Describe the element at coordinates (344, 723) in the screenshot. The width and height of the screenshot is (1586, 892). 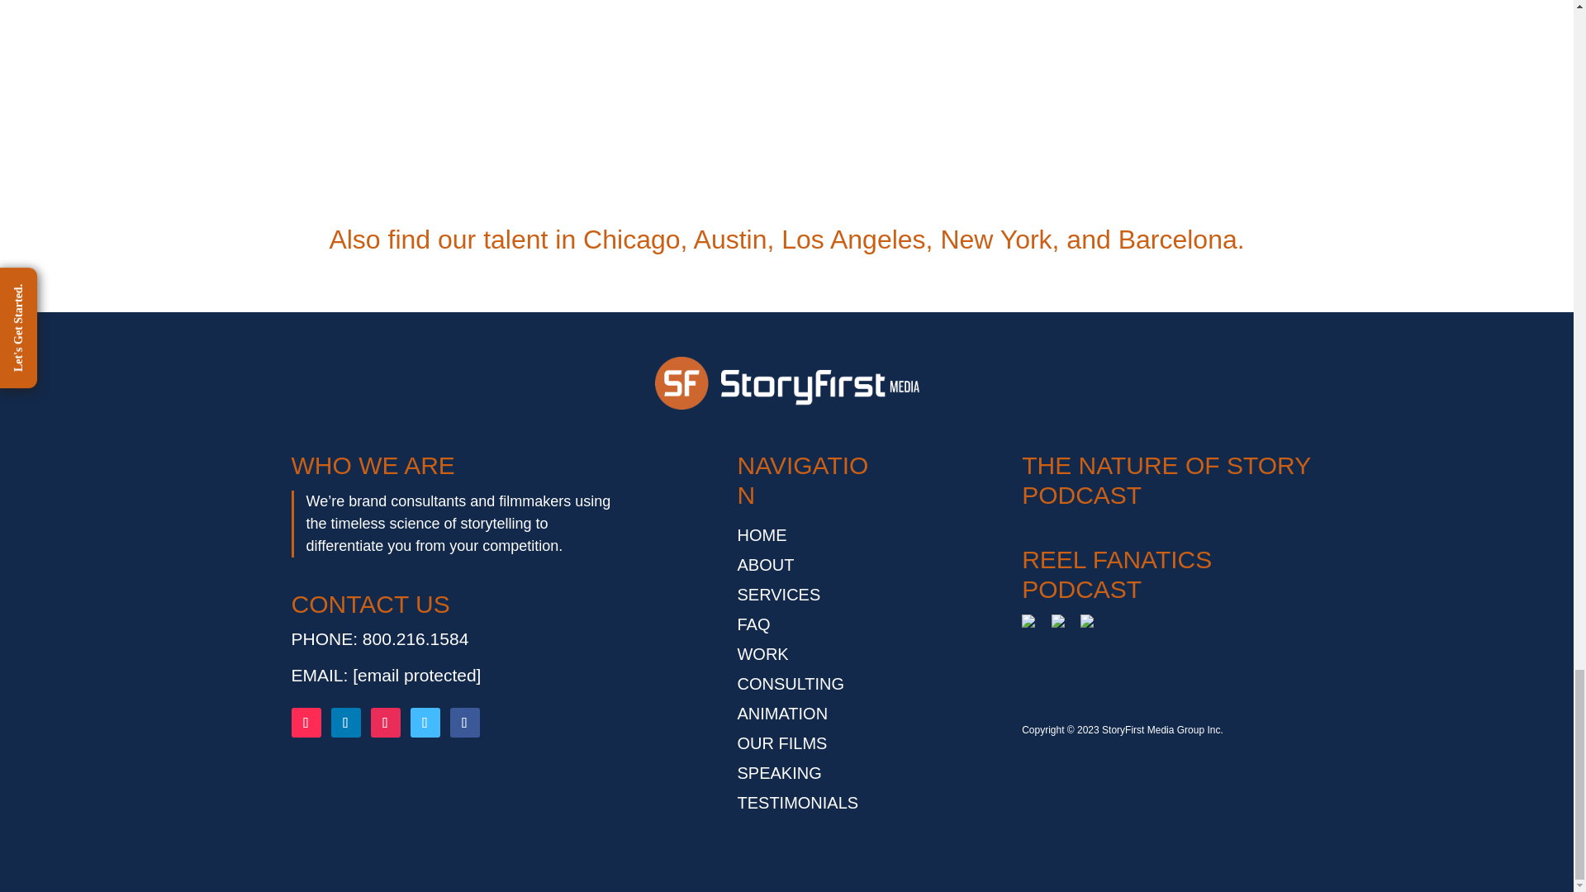
I see `Follow on LinkedIn` at that location.